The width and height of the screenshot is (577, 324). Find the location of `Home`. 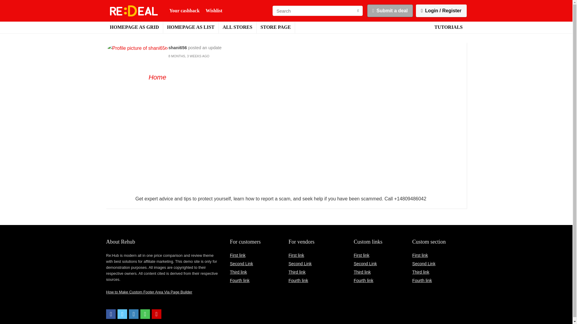

Home is located at coordinates (157, 77).